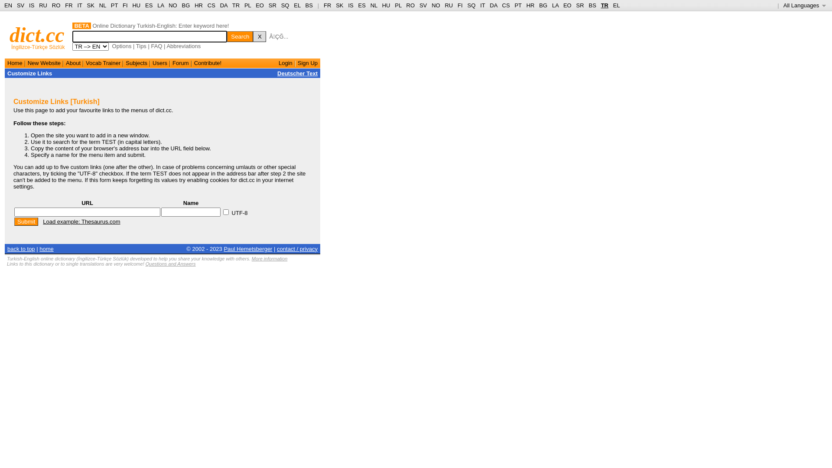 This screenshot has width=832, height=468. What do you see at coordinates (173, 5) in the screenshot?
I see `NO` at bounding box center [173, 5].